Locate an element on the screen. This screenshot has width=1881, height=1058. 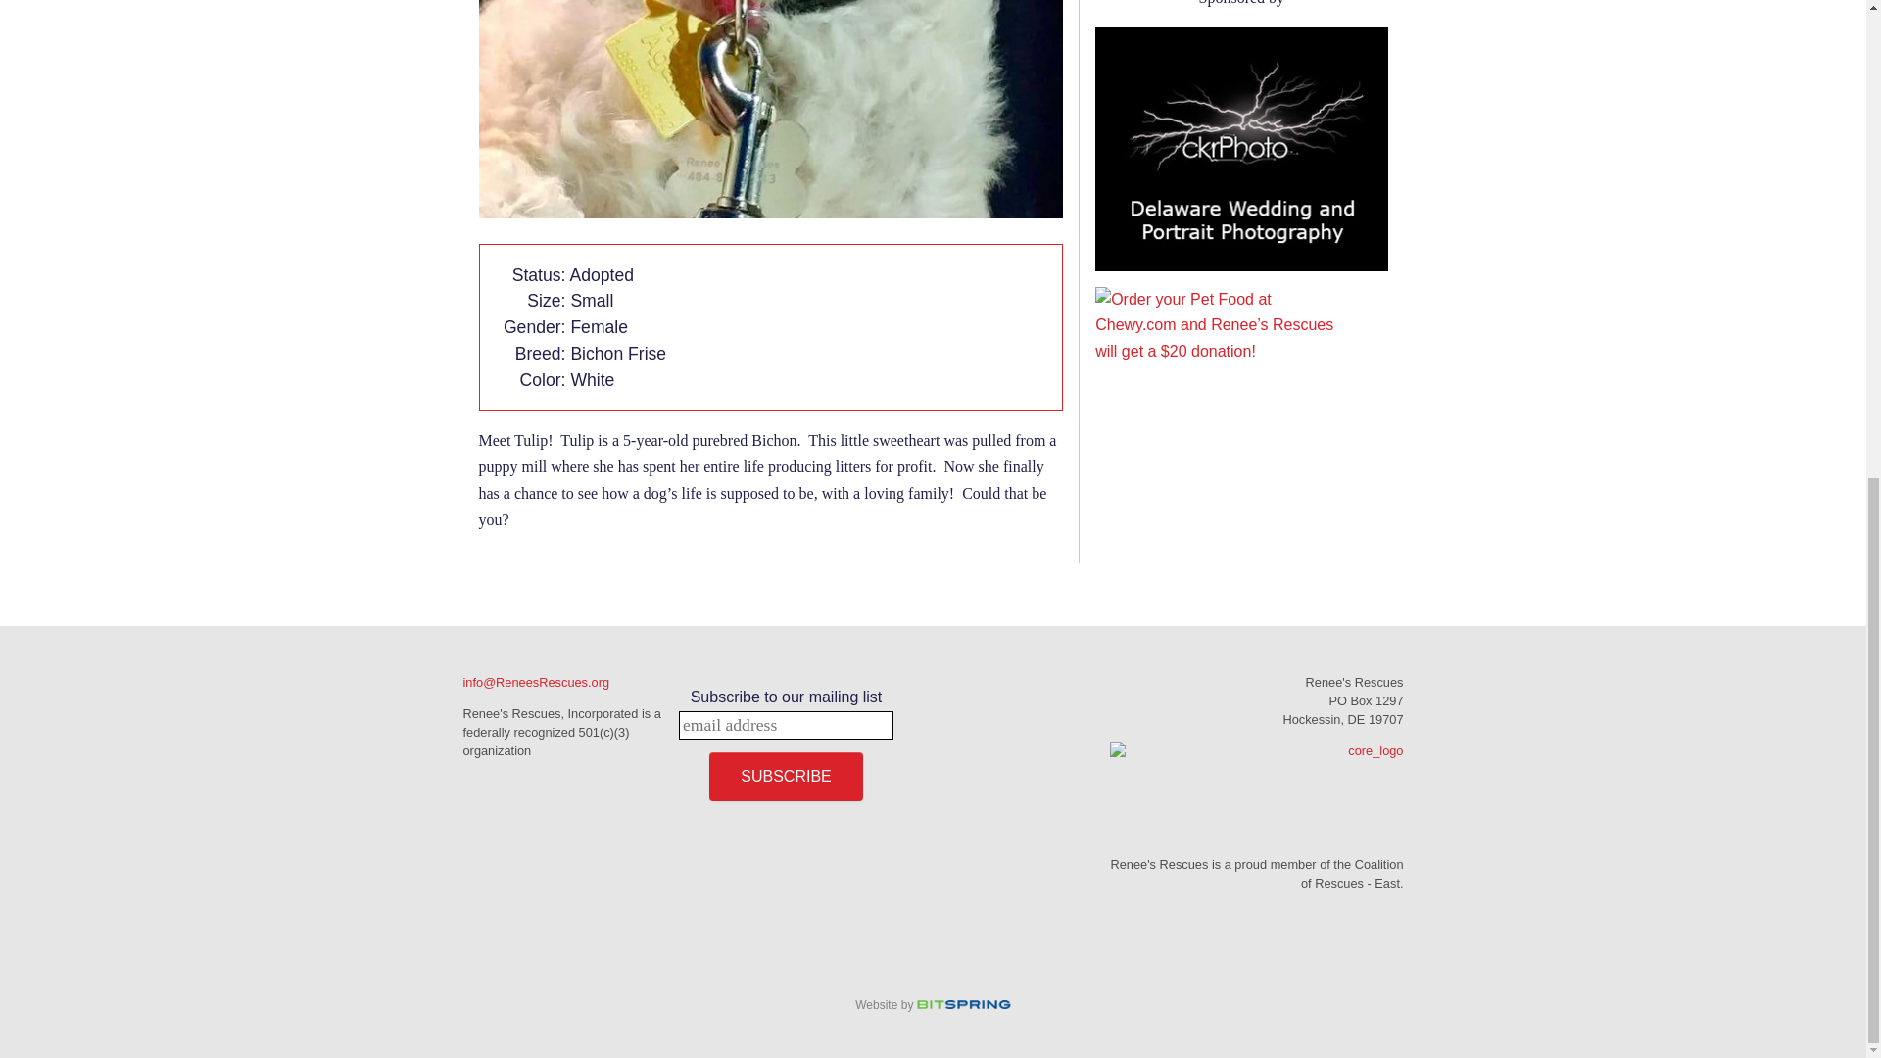
Subscribe is located at coordinates (785, 776).